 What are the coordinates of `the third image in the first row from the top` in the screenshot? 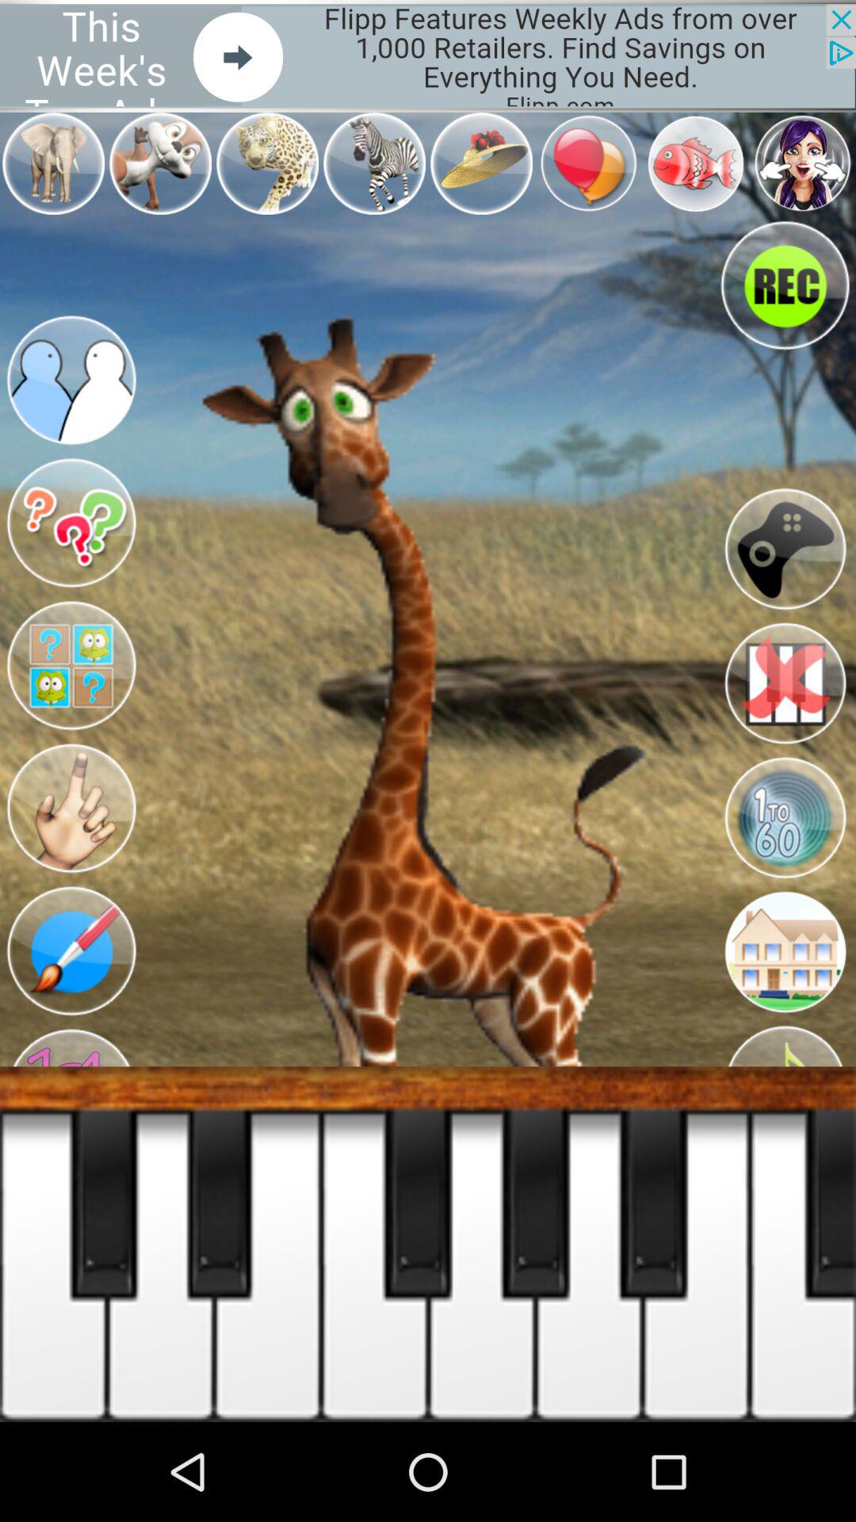 It's located at (268, 163).